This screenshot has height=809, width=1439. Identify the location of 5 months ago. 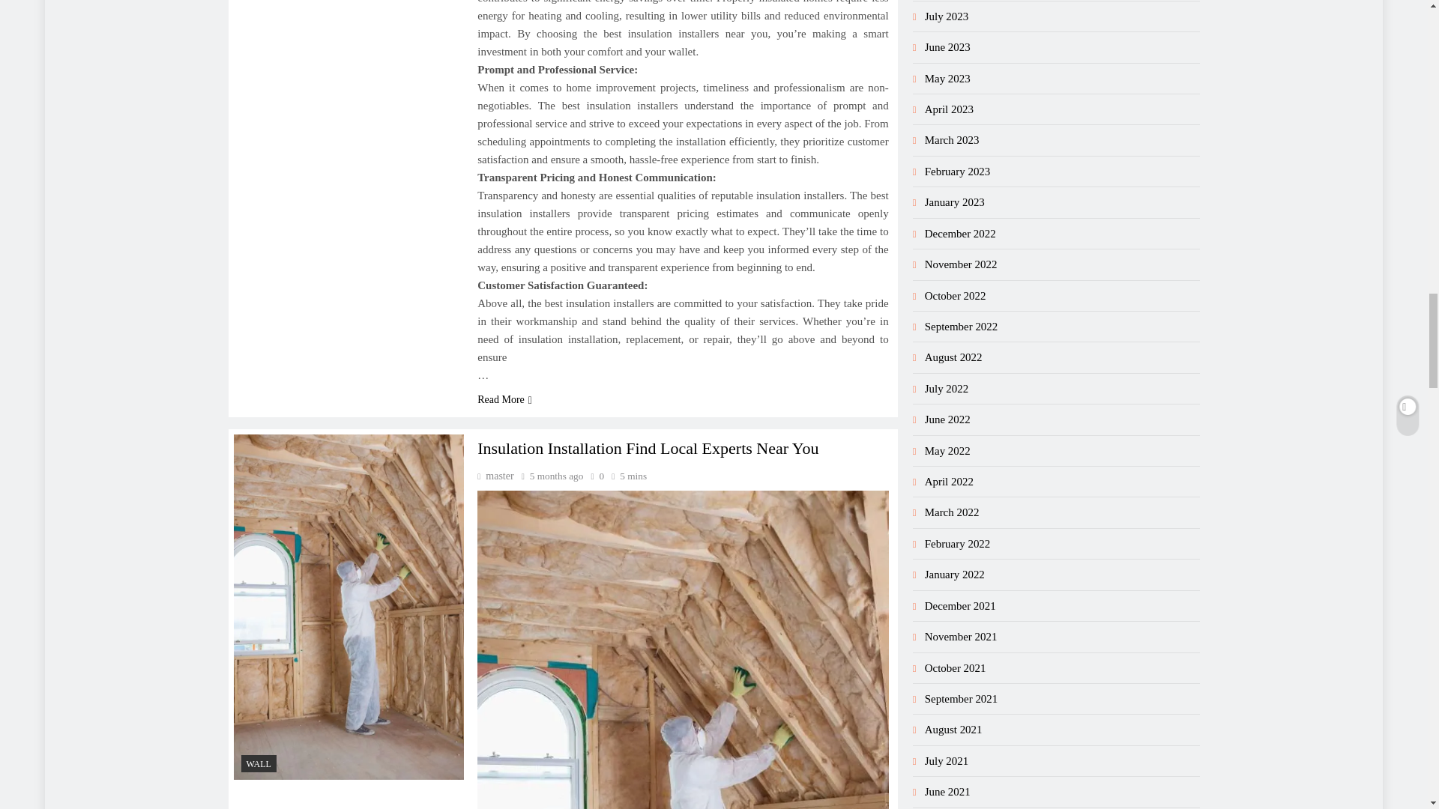
(556, 475).